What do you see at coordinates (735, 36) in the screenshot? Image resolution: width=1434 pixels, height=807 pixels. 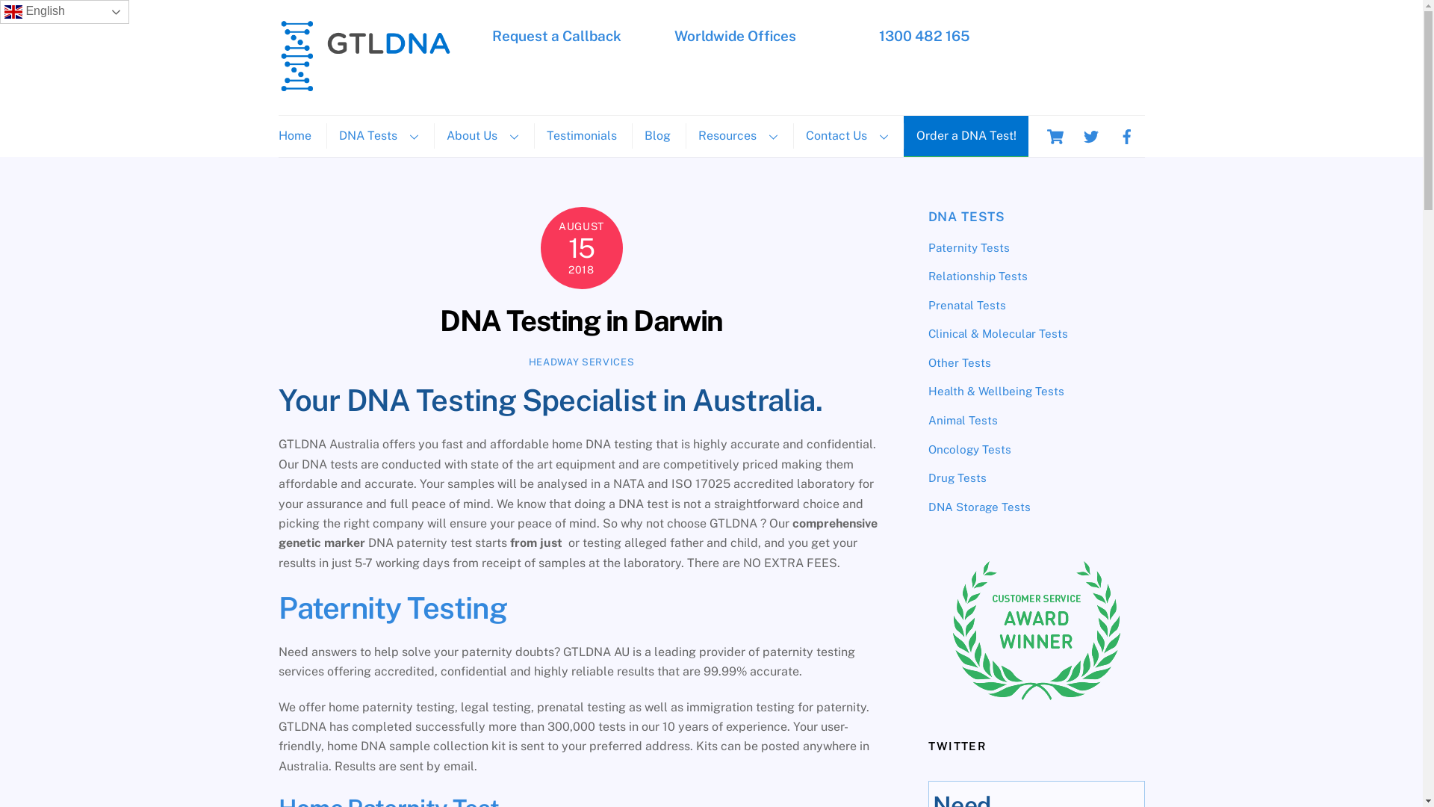 I see `Worldwide Offices` at bounding box center [735, 36].